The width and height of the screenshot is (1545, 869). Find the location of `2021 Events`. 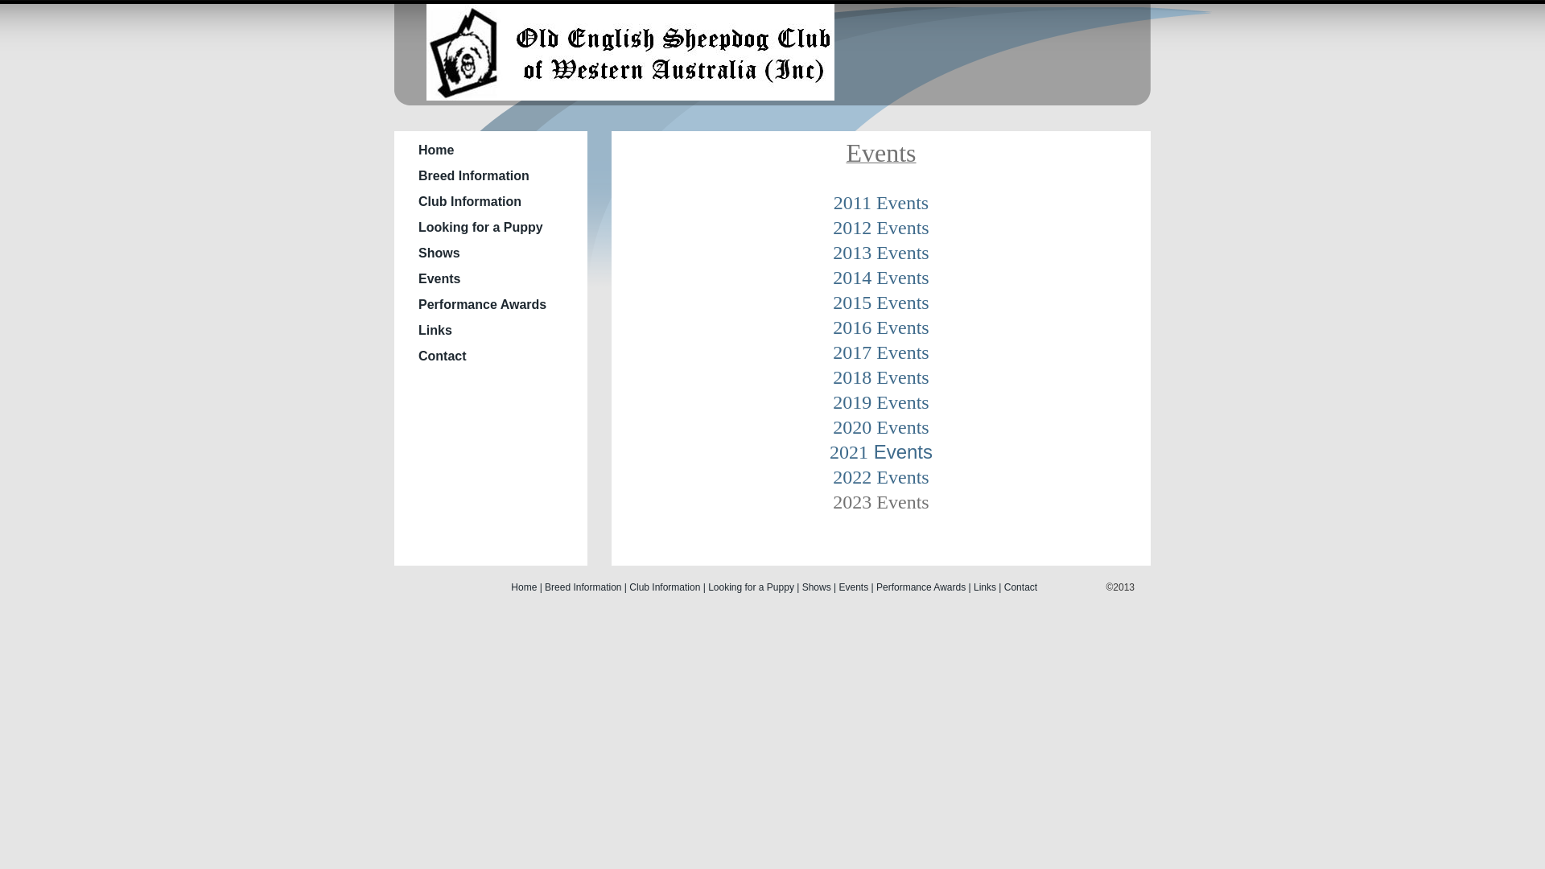

2021 Events is located at coordinates (881, 452).